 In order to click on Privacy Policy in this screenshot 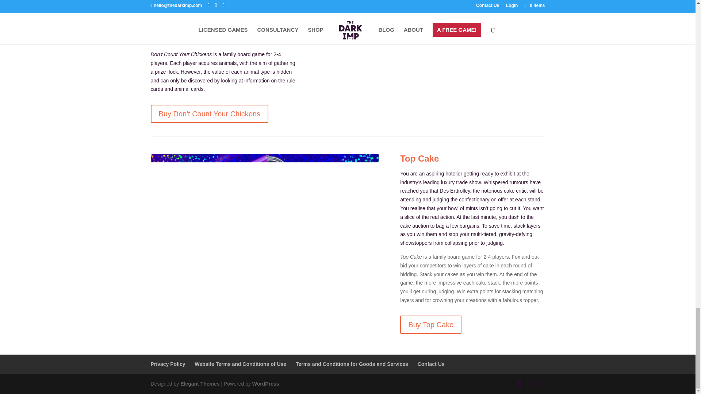, I will do `click(168, 364)`.